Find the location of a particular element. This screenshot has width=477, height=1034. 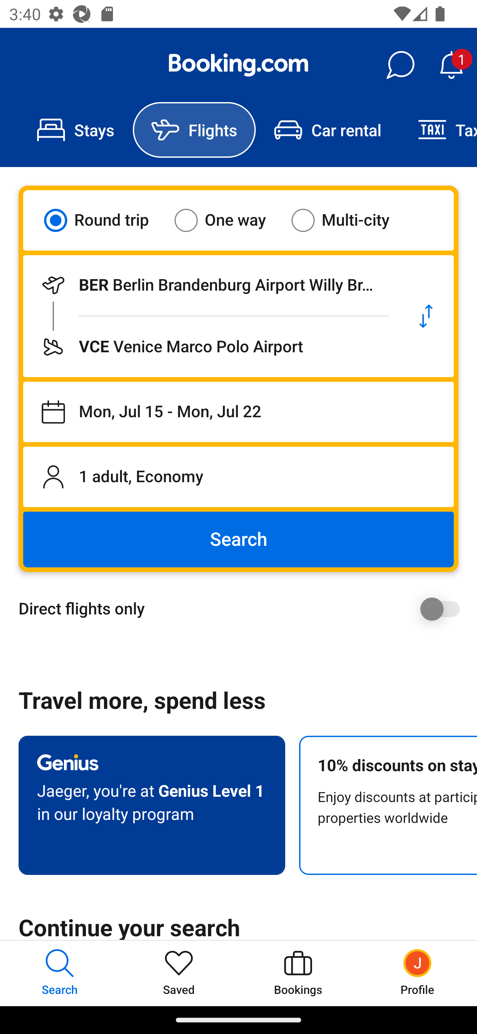

Flying to VCE Venice Marco Polo Airport is located at coordinates (211, 347).